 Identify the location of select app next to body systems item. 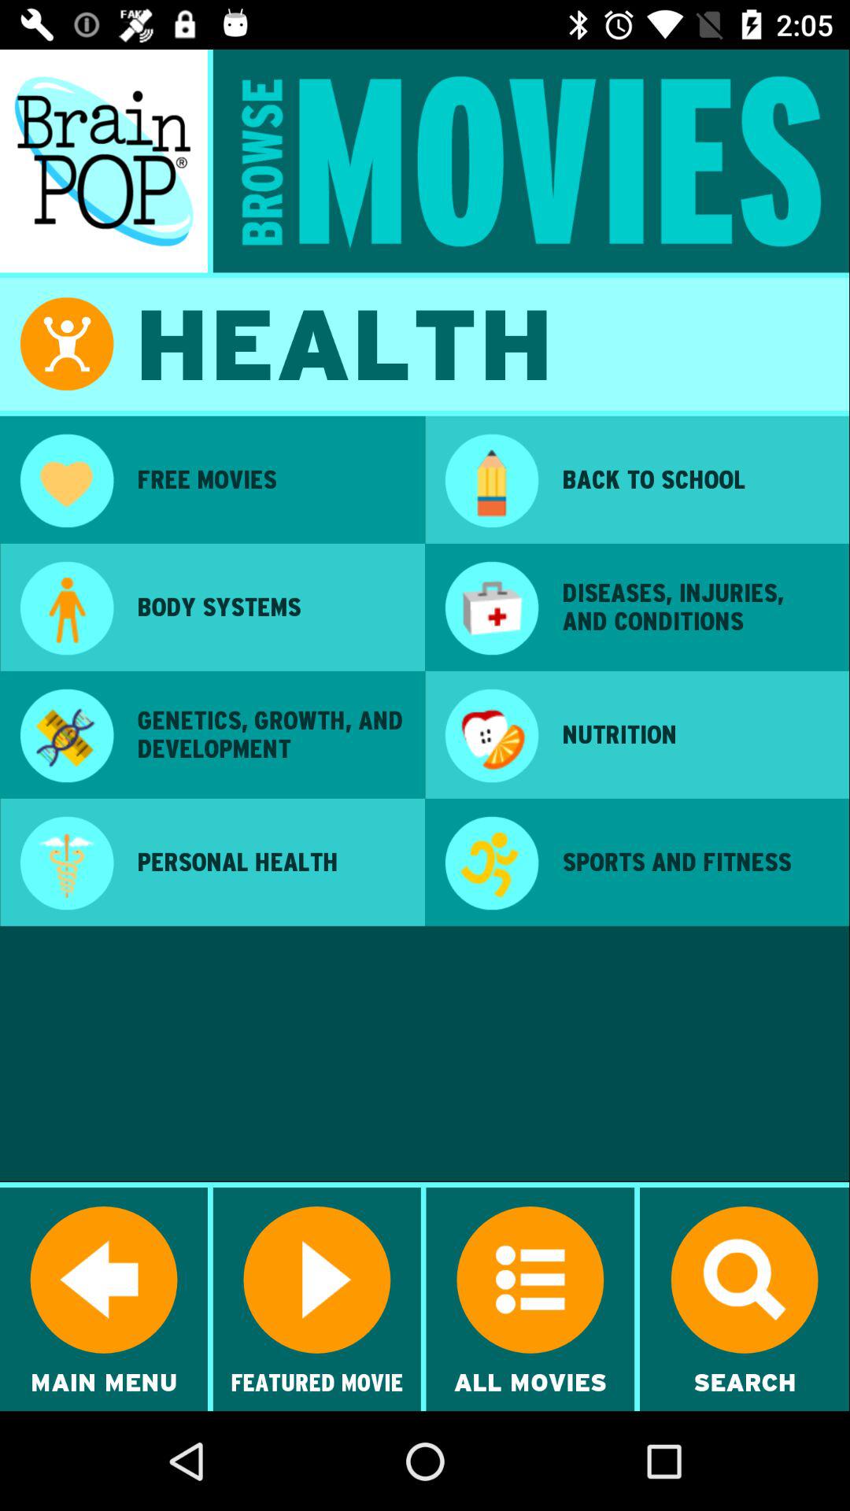
(491, 610).